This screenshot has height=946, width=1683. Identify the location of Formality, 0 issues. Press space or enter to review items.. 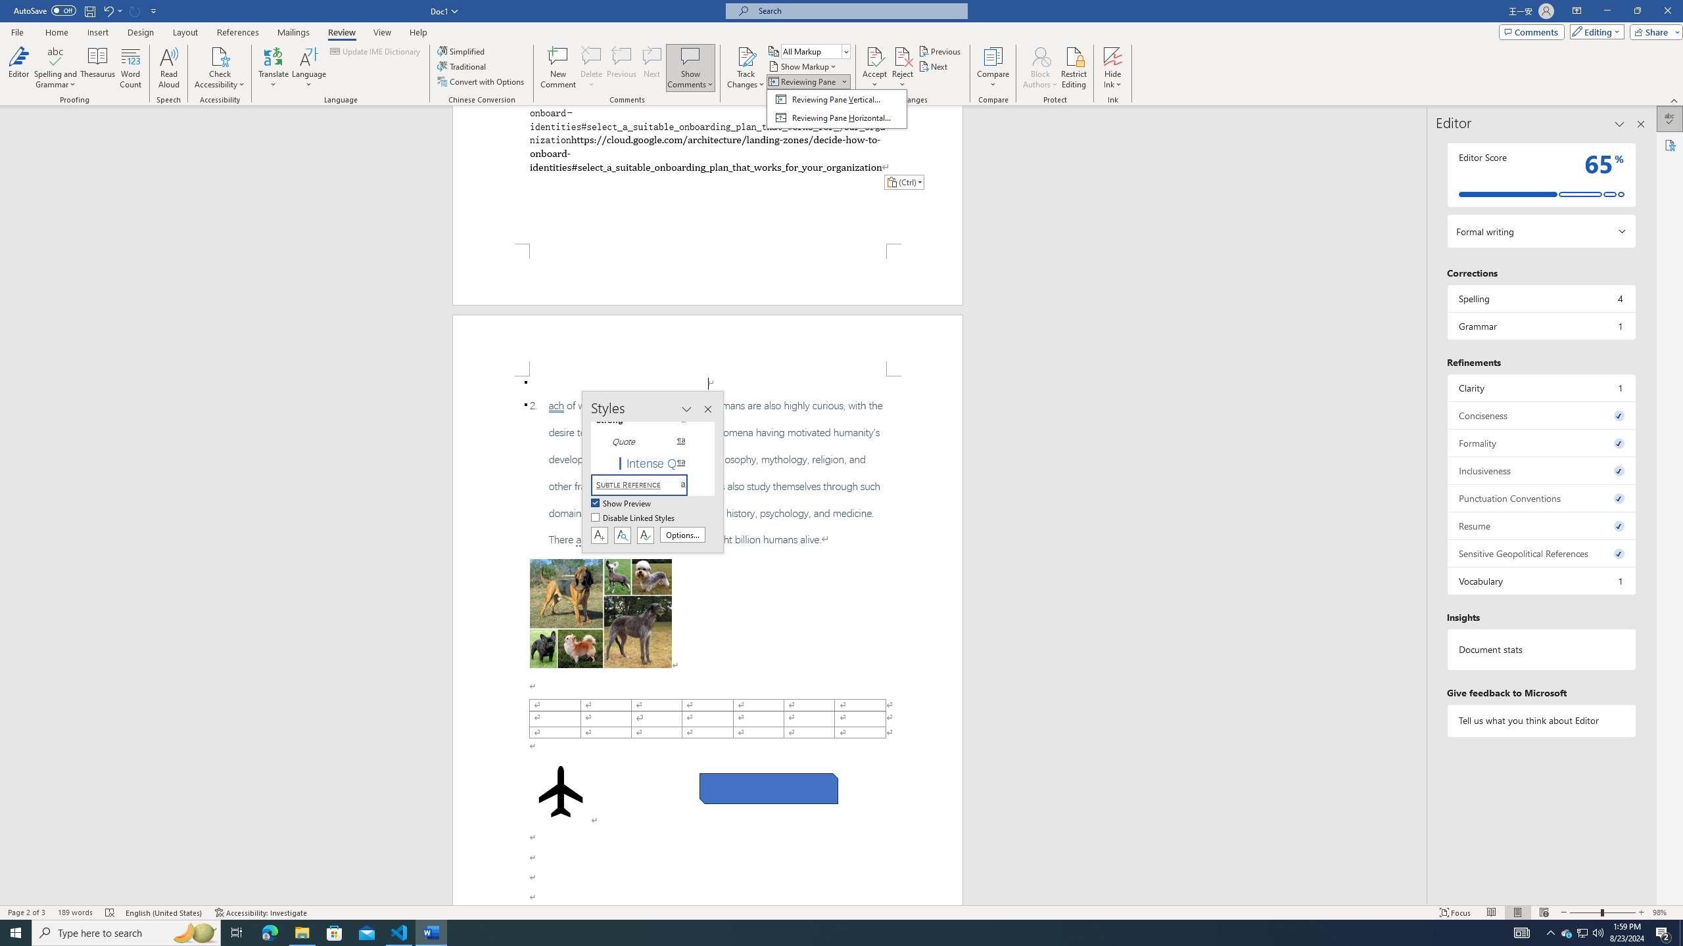
(1541, 443).